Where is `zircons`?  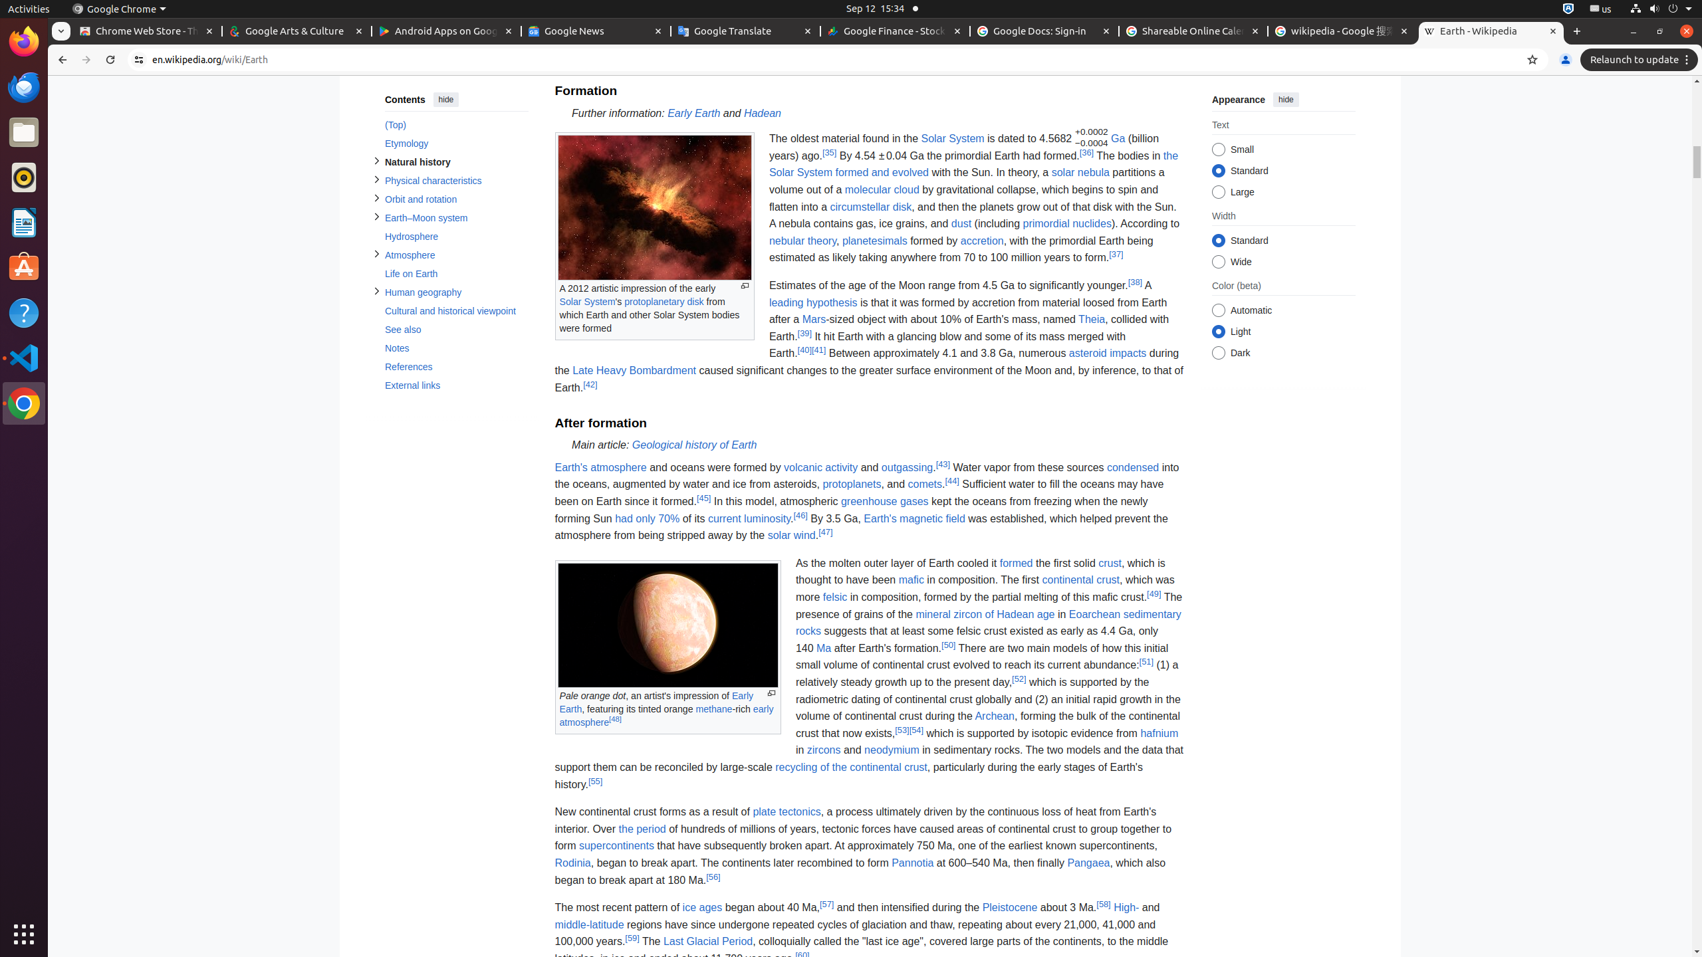
zircons is located at coordinates (824, 750).